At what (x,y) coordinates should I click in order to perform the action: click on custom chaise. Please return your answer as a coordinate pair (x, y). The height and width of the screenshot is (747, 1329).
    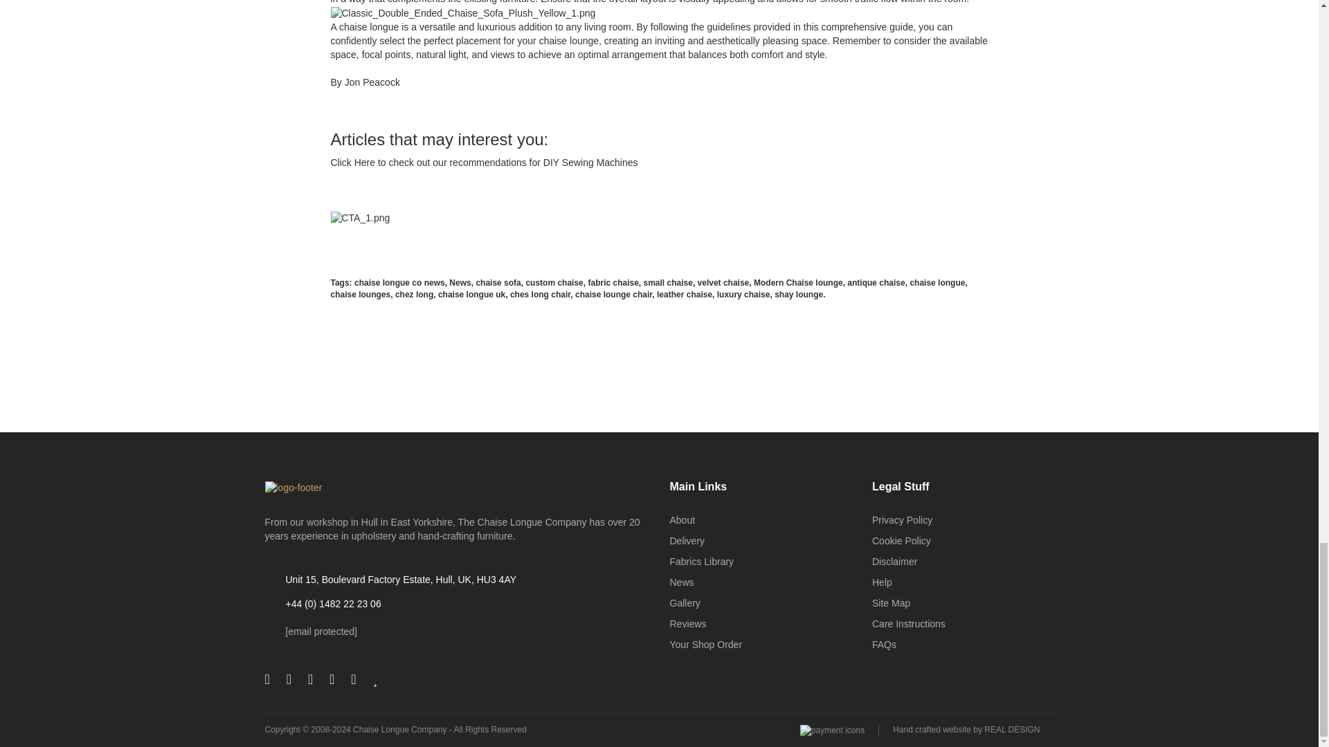
    Looking at the image, I should click on (554, 282).